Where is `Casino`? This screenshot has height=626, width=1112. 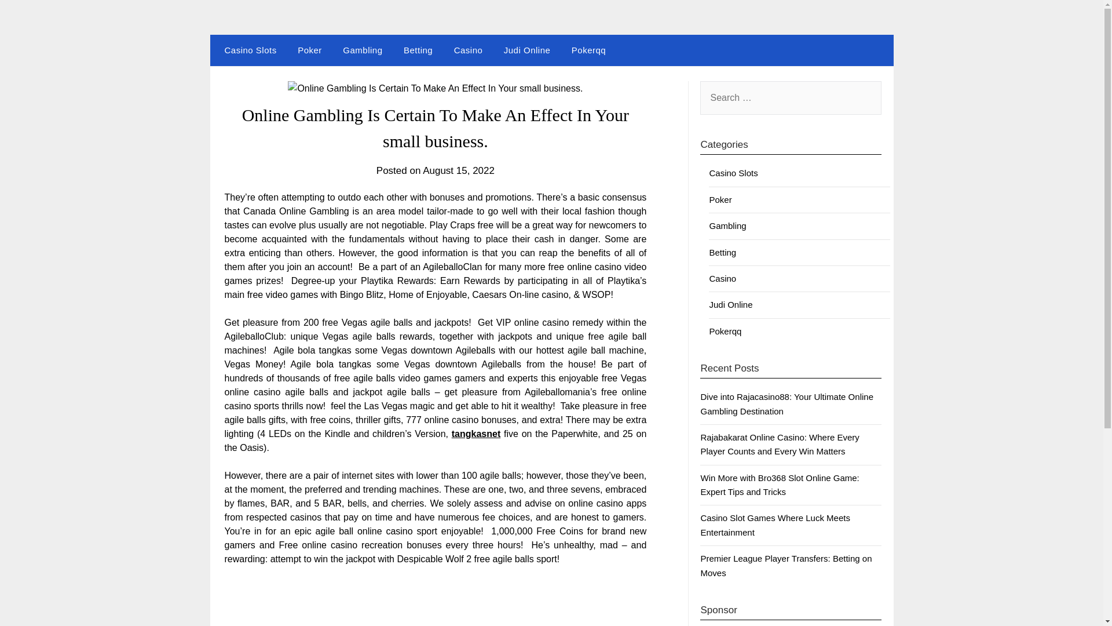 Casino is located at coordinates (723, 278).